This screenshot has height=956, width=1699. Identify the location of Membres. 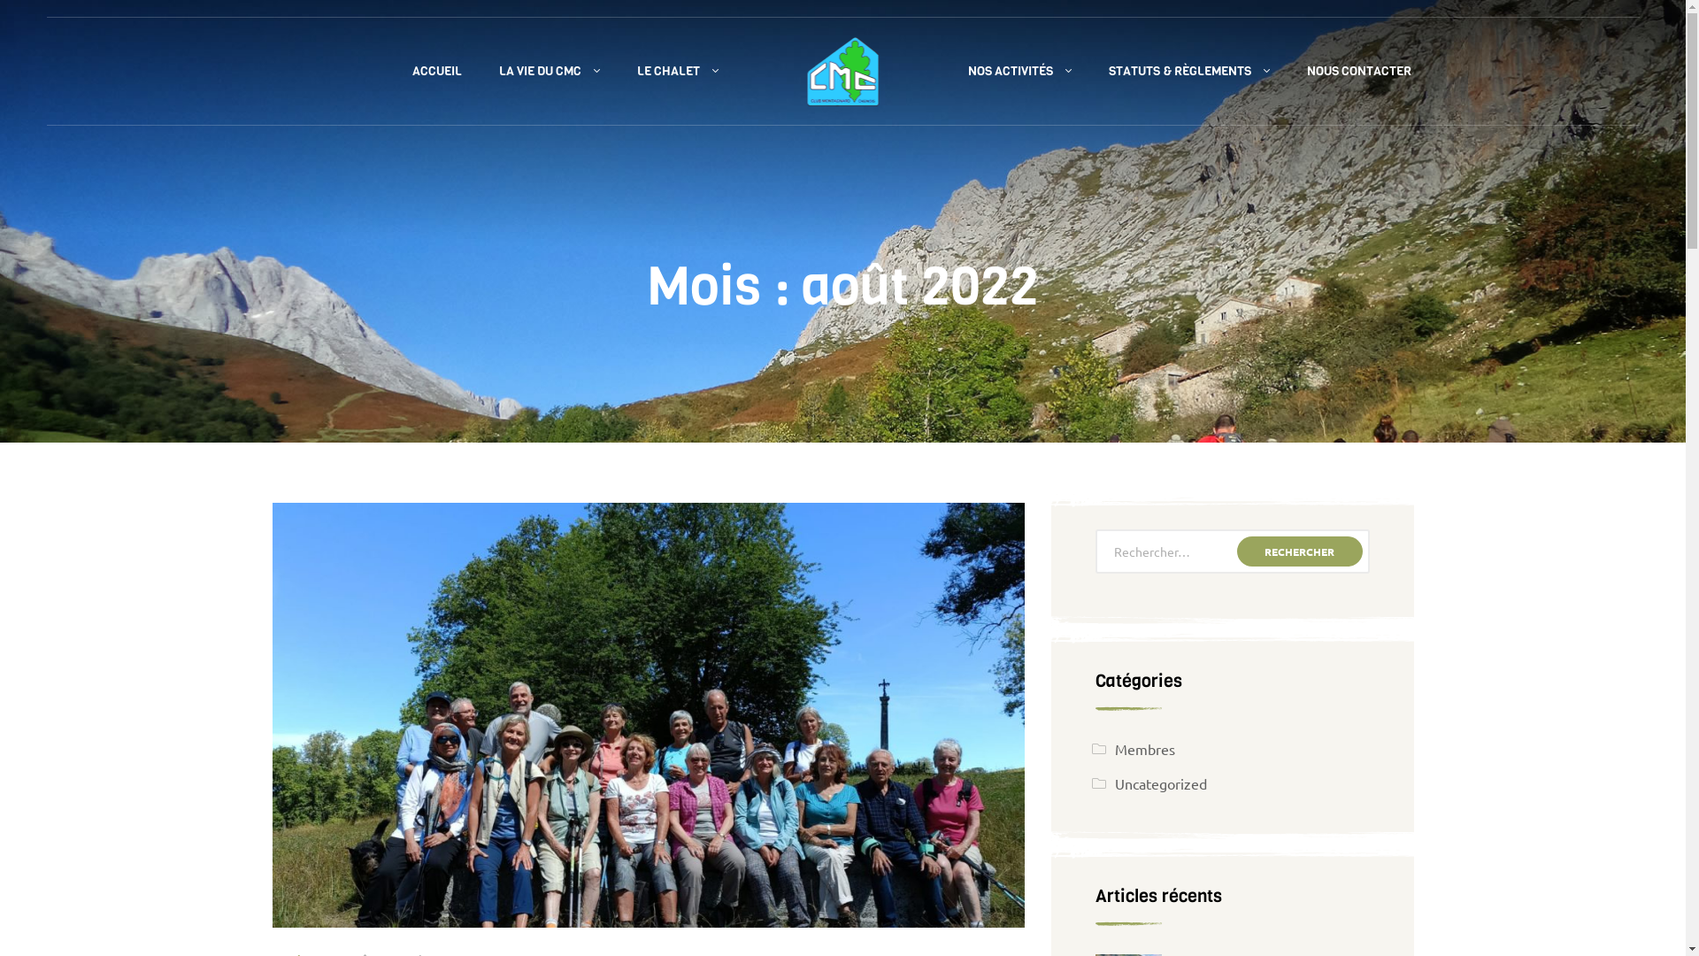
(1145, 749).